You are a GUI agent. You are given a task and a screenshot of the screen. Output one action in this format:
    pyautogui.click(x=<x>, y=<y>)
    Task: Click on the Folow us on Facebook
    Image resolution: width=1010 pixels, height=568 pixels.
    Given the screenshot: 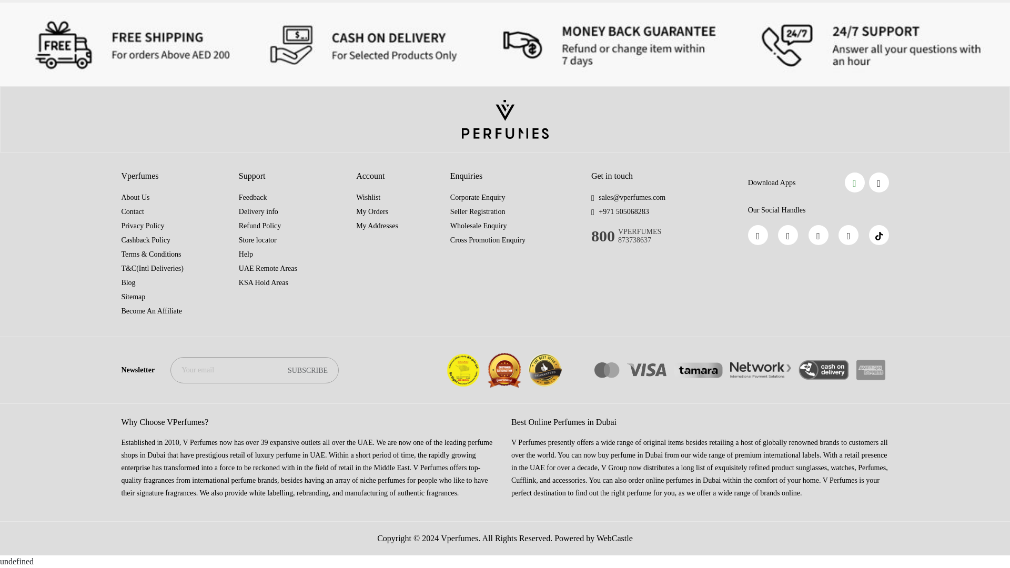 What is the action you would take?
    pyautogui.click(x=757, y=235)
    